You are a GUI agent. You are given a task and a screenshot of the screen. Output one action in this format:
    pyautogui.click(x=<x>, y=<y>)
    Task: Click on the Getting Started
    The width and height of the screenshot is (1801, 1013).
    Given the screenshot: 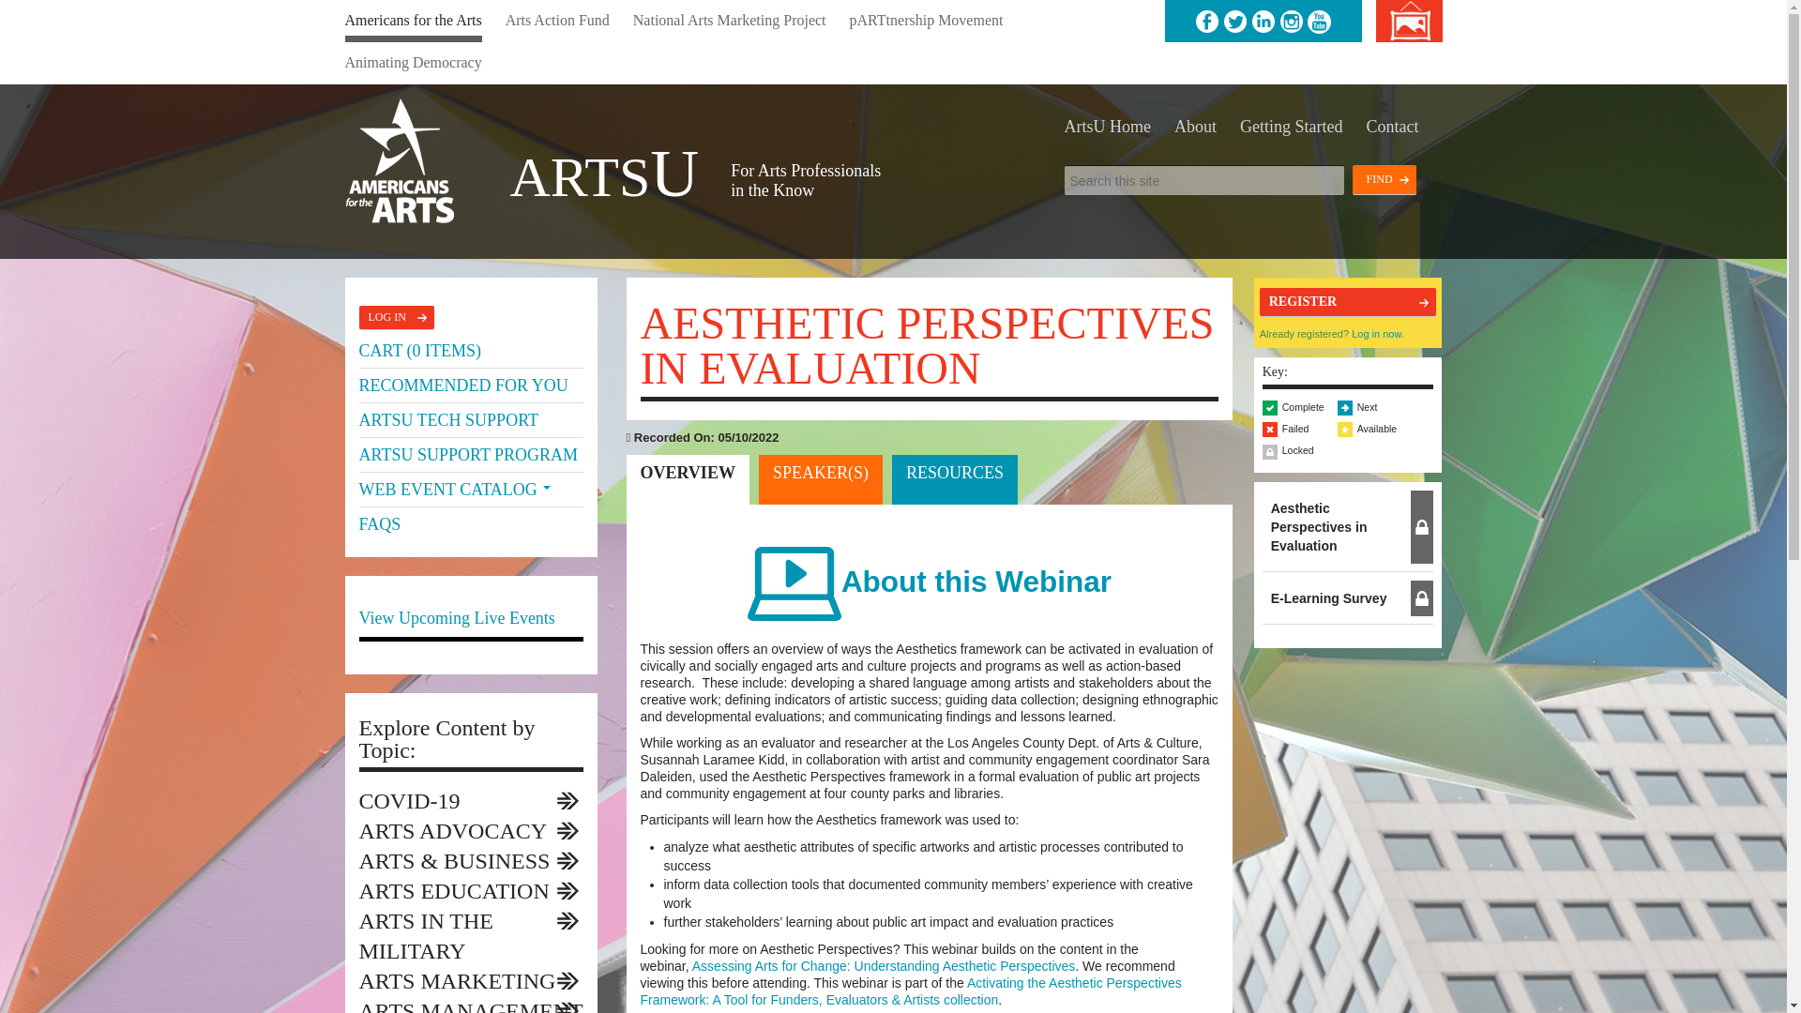 What is the action you would take?
    pyautogui.click(x=1291, y=126)
    